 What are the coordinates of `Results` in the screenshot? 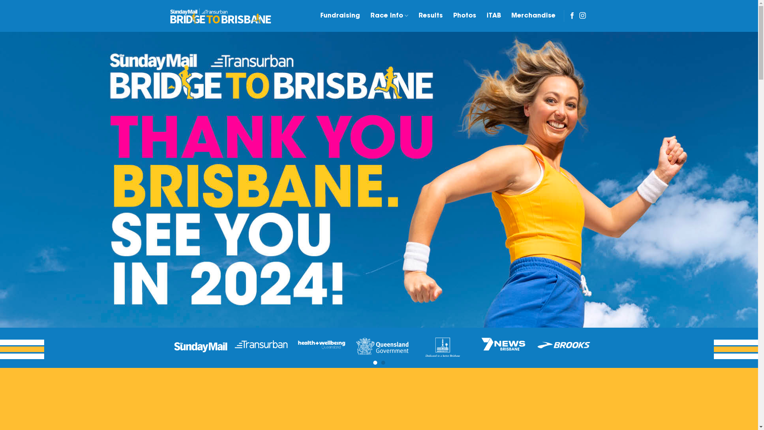 It's located at (431, 16).